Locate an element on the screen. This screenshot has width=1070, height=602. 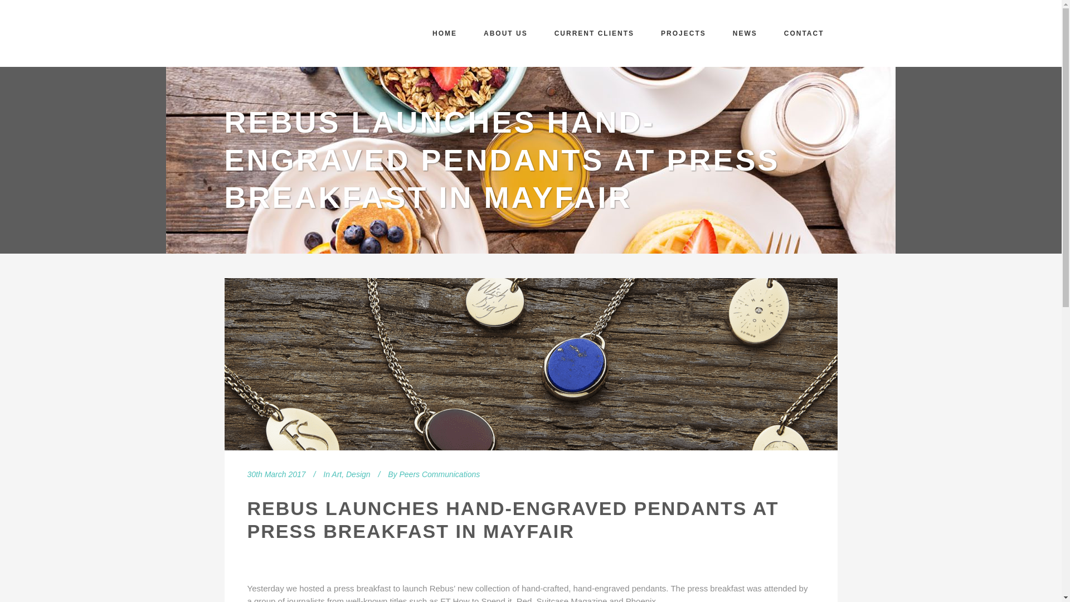
CONTACT is located at coordinates (804, 33).